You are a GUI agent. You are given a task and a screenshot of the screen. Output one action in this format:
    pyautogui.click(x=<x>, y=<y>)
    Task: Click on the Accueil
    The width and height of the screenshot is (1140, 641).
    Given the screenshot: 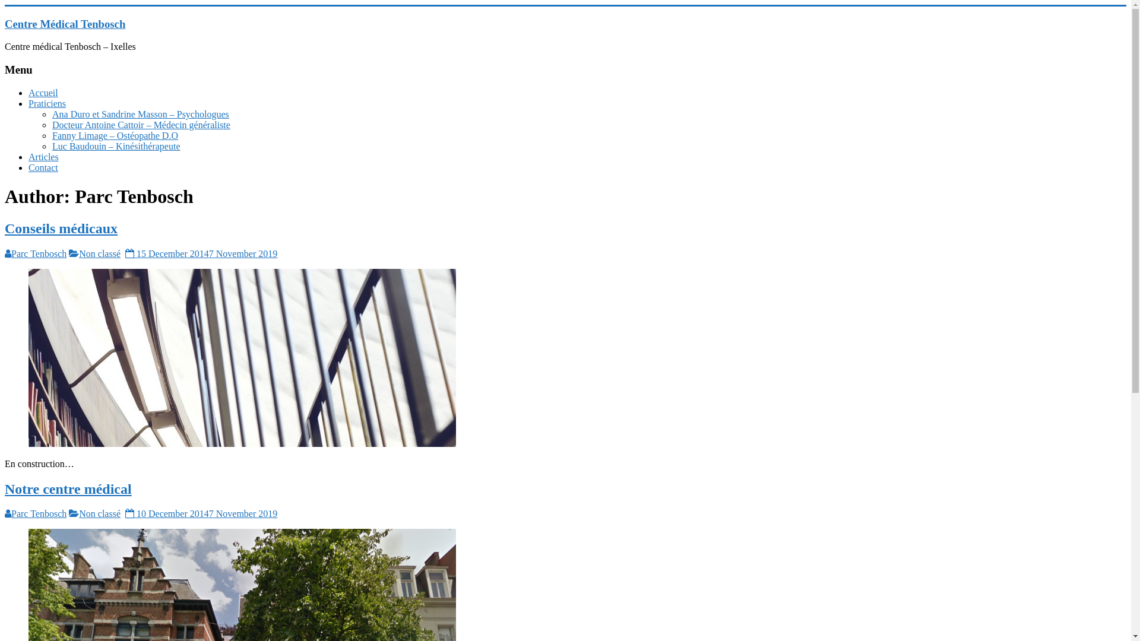 What is the action you would take?
    pyautogui.click(x=43, y=93)
    